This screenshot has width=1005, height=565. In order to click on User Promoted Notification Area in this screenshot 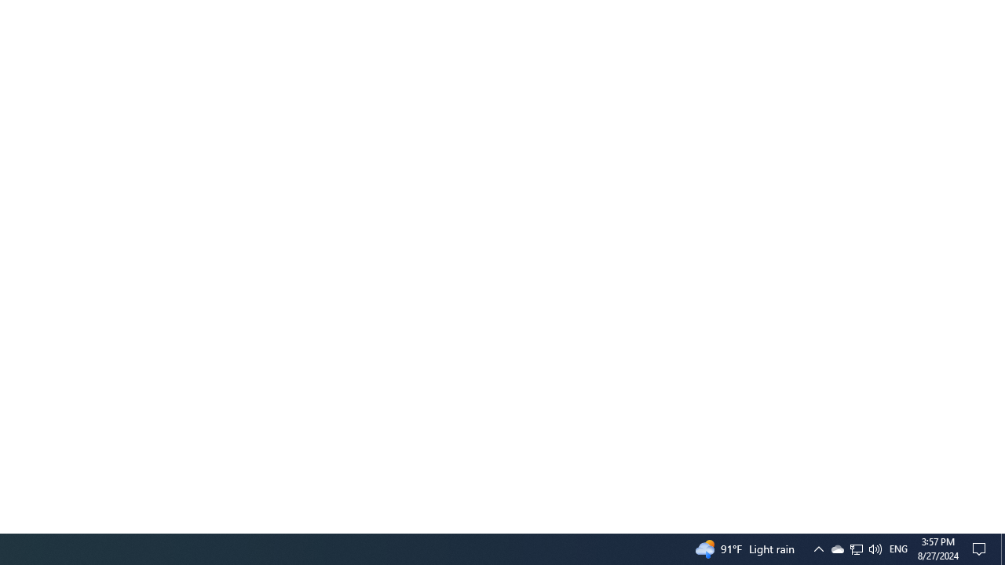, I will do `click(856, 549)`.